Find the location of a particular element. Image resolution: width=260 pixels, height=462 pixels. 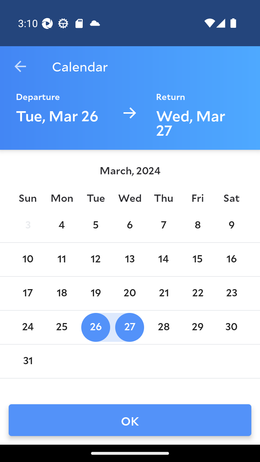

26 is located at coordinates (95, 327).